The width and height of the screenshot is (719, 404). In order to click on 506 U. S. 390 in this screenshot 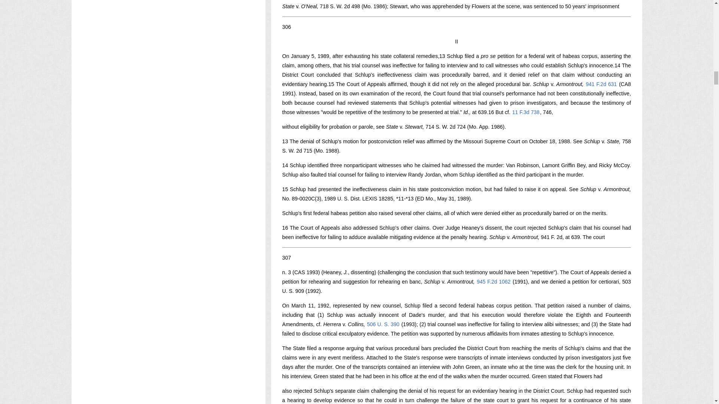, I will do `click(383, 324)`.